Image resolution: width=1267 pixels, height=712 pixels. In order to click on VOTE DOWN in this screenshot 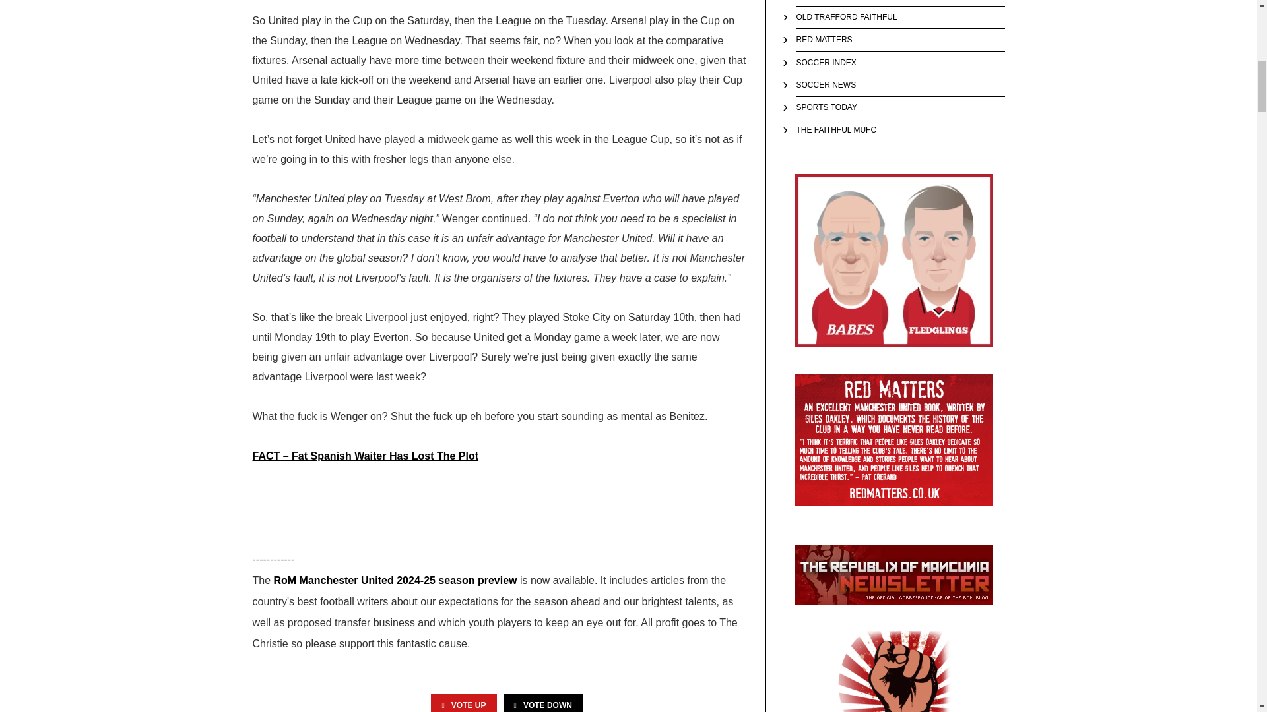, I will do `click(542, 703)`.